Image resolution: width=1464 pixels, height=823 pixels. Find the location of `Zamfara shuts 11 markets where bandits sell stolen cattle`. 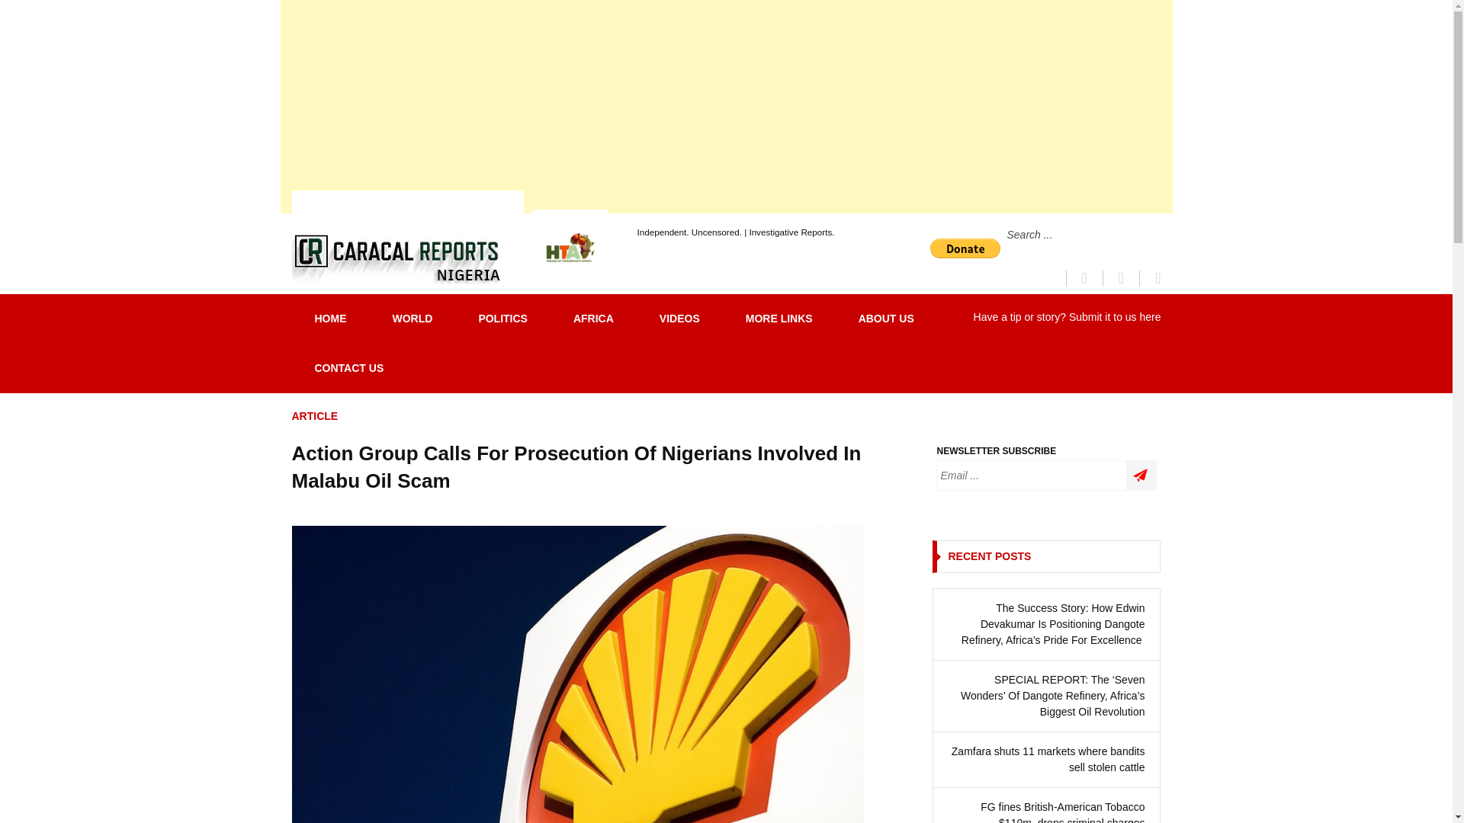

Zamfara shuts 11 markets where bandits sell stolen cattle is located at coordinates (1046, 760).